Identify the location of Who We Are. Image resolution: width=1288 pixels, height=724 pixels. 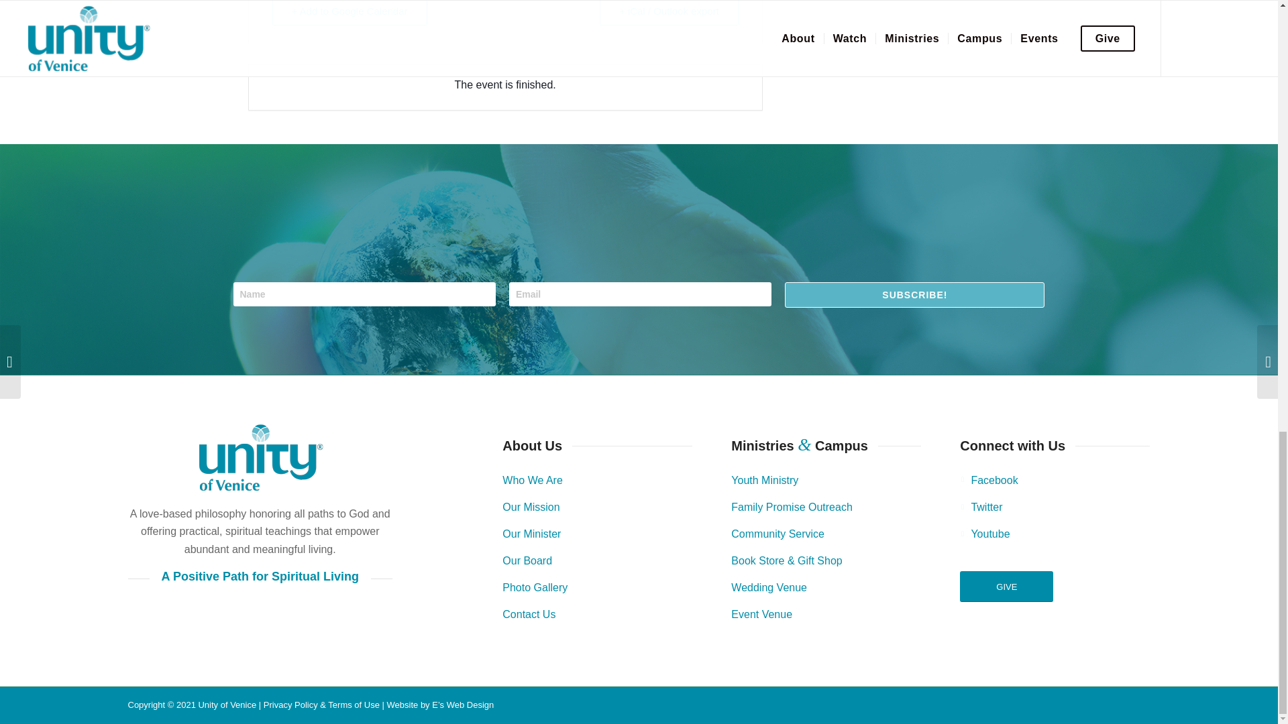
(533, 480).